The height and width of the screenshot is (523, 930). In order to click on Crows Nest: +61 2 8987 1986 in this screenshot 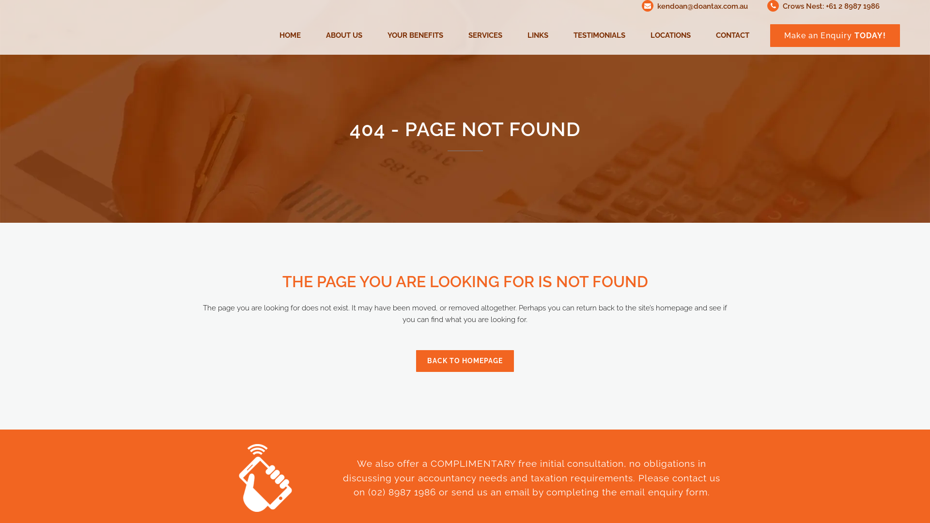, I will do `click(831, 6)`.